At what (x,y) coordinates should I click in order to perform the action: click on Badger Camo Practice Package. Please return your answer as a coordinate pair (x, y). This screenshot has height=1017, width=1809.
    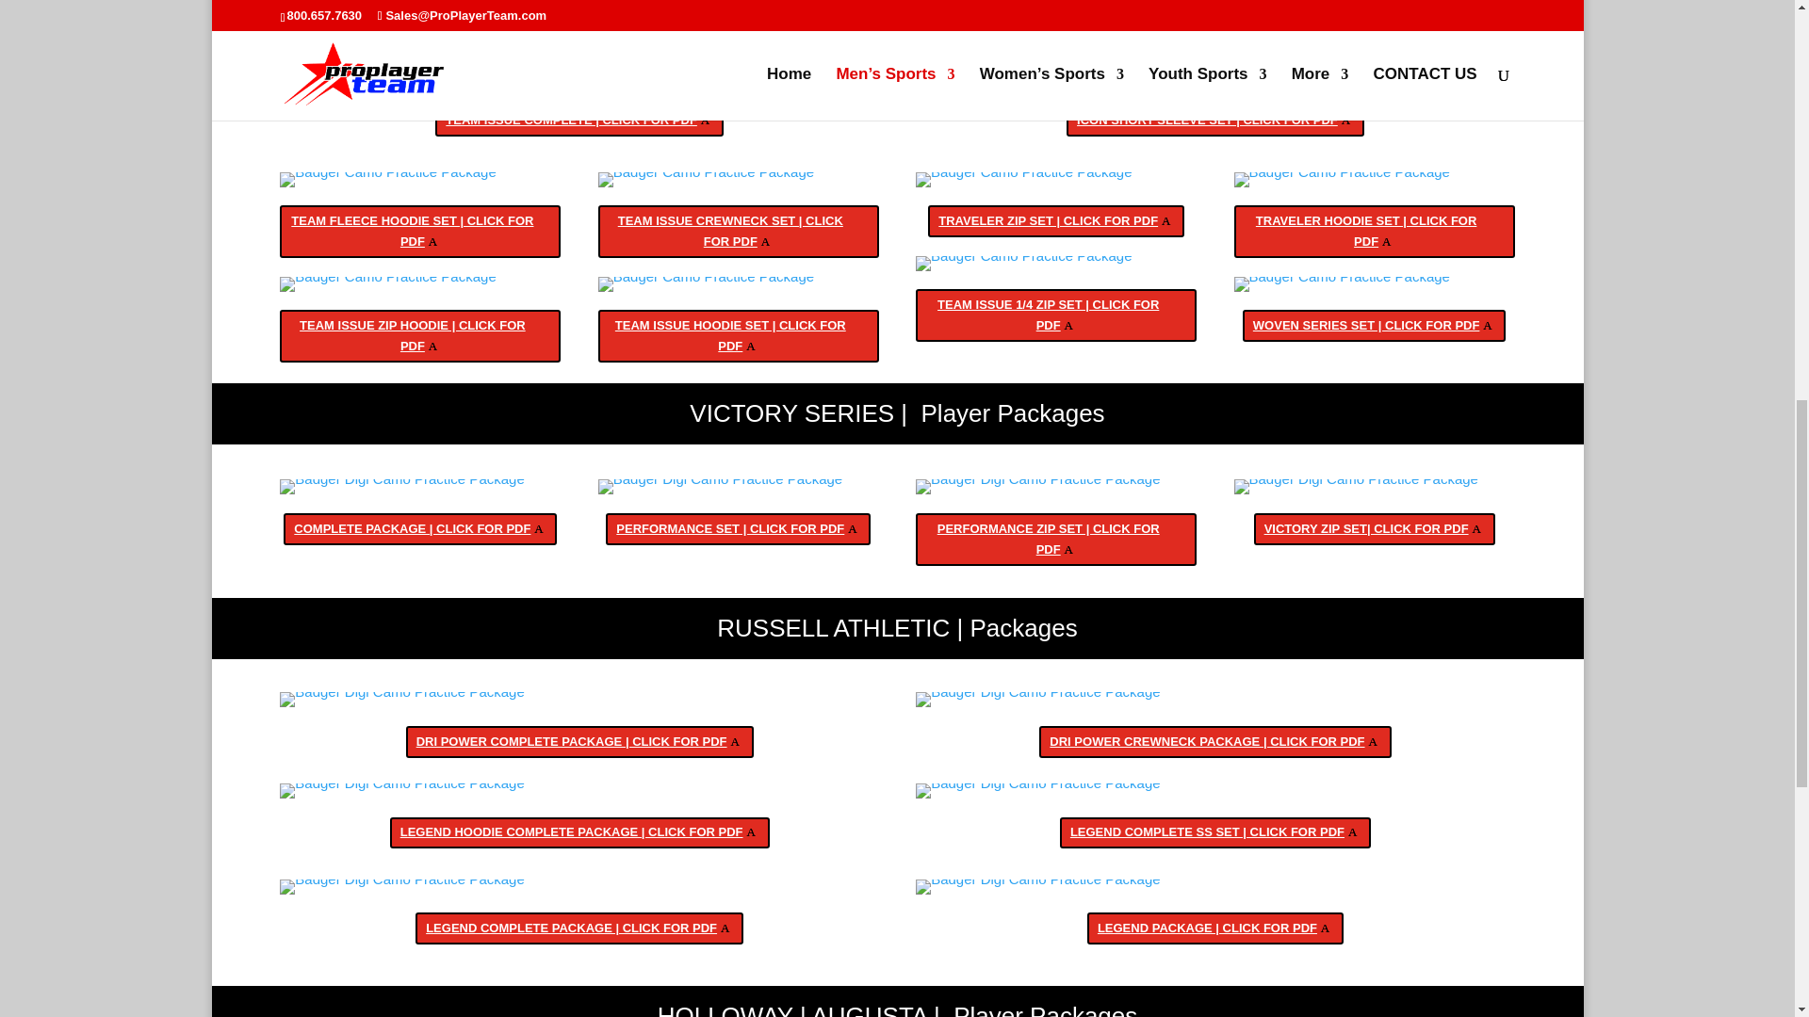
    Looking at the image, I should click on (707, 179).